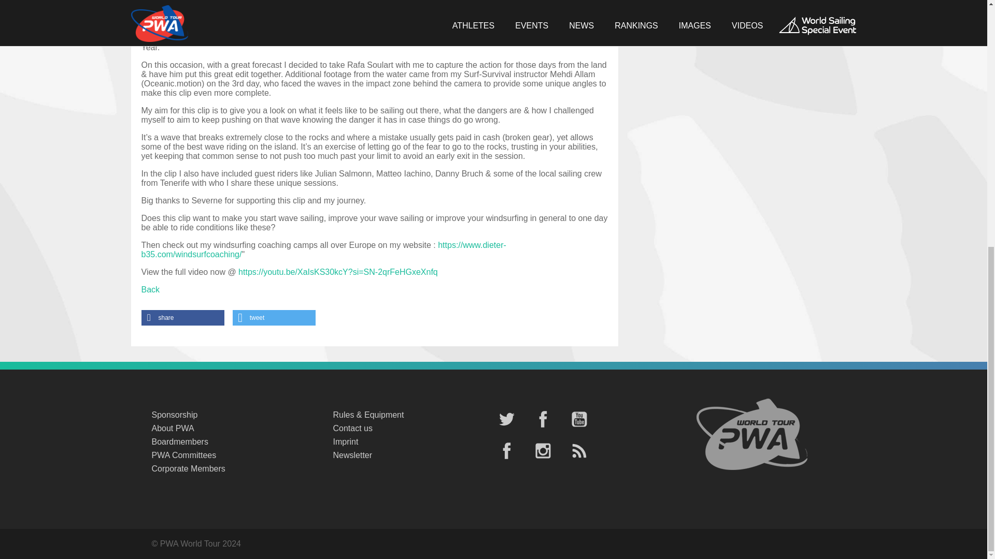 The width and height of the screenshot is (995, 559). I want to click on PWA Committees, so click(231, 455).